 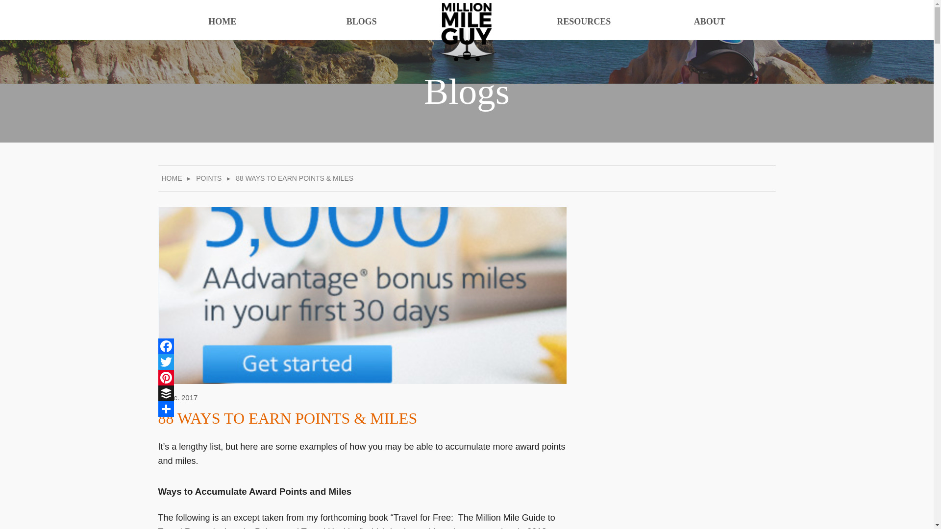 I want to click on Buffer, so click(x=166, y=393).